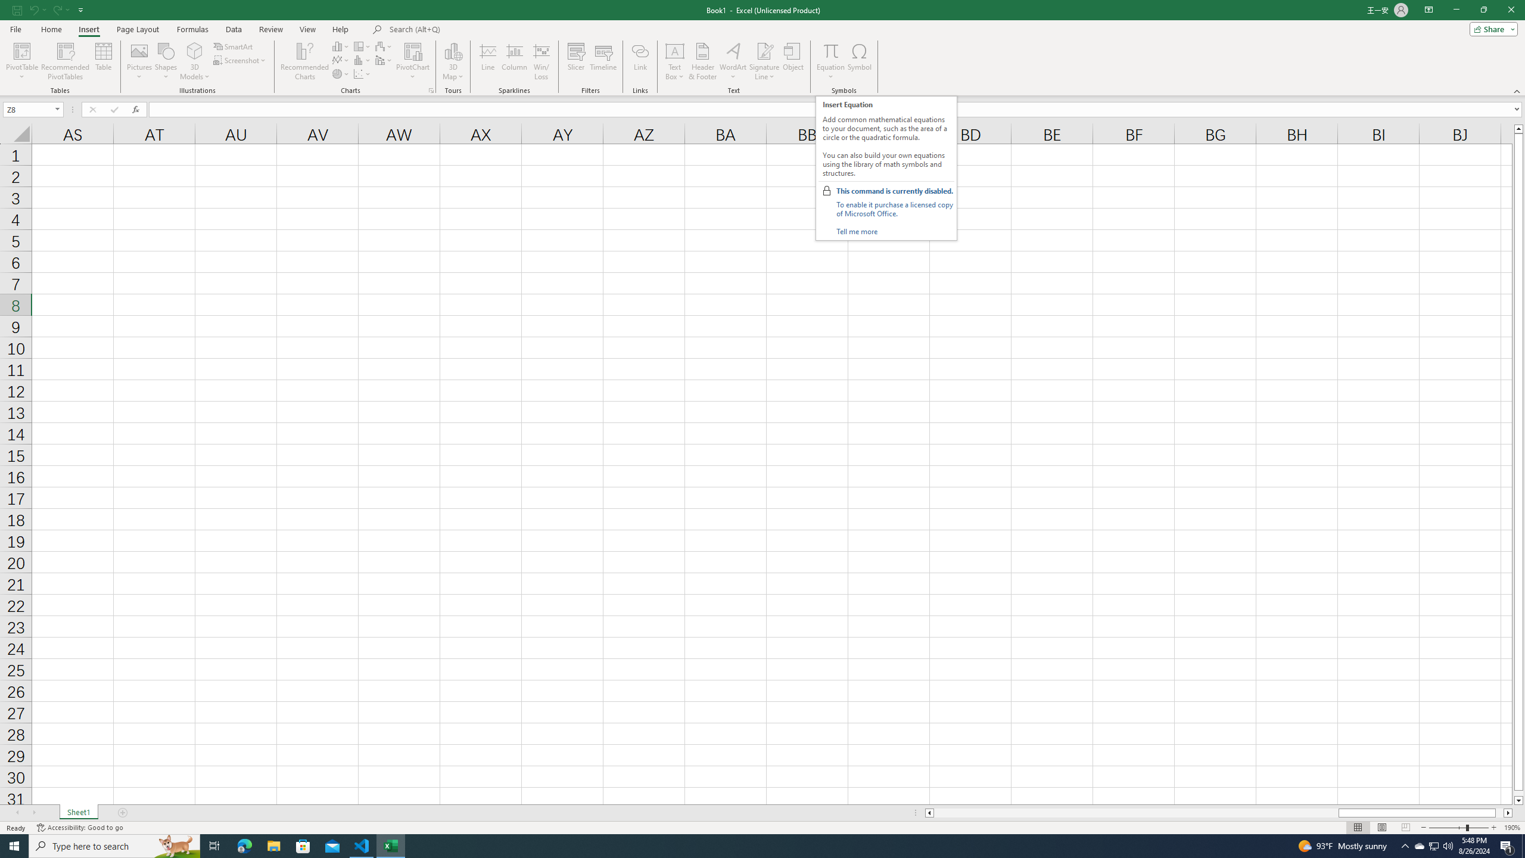  Describe the element at coordinates (674, 51) in the screenshot. I see `Draw Horizontal Text Box` at that location.